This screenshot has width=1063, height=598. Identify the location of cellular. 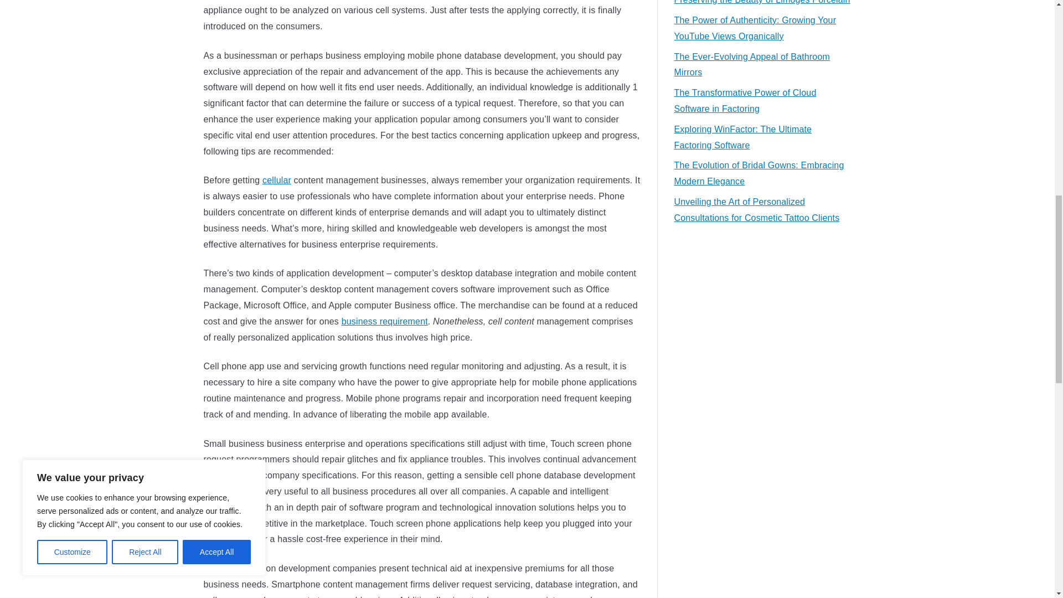
(277, 180).